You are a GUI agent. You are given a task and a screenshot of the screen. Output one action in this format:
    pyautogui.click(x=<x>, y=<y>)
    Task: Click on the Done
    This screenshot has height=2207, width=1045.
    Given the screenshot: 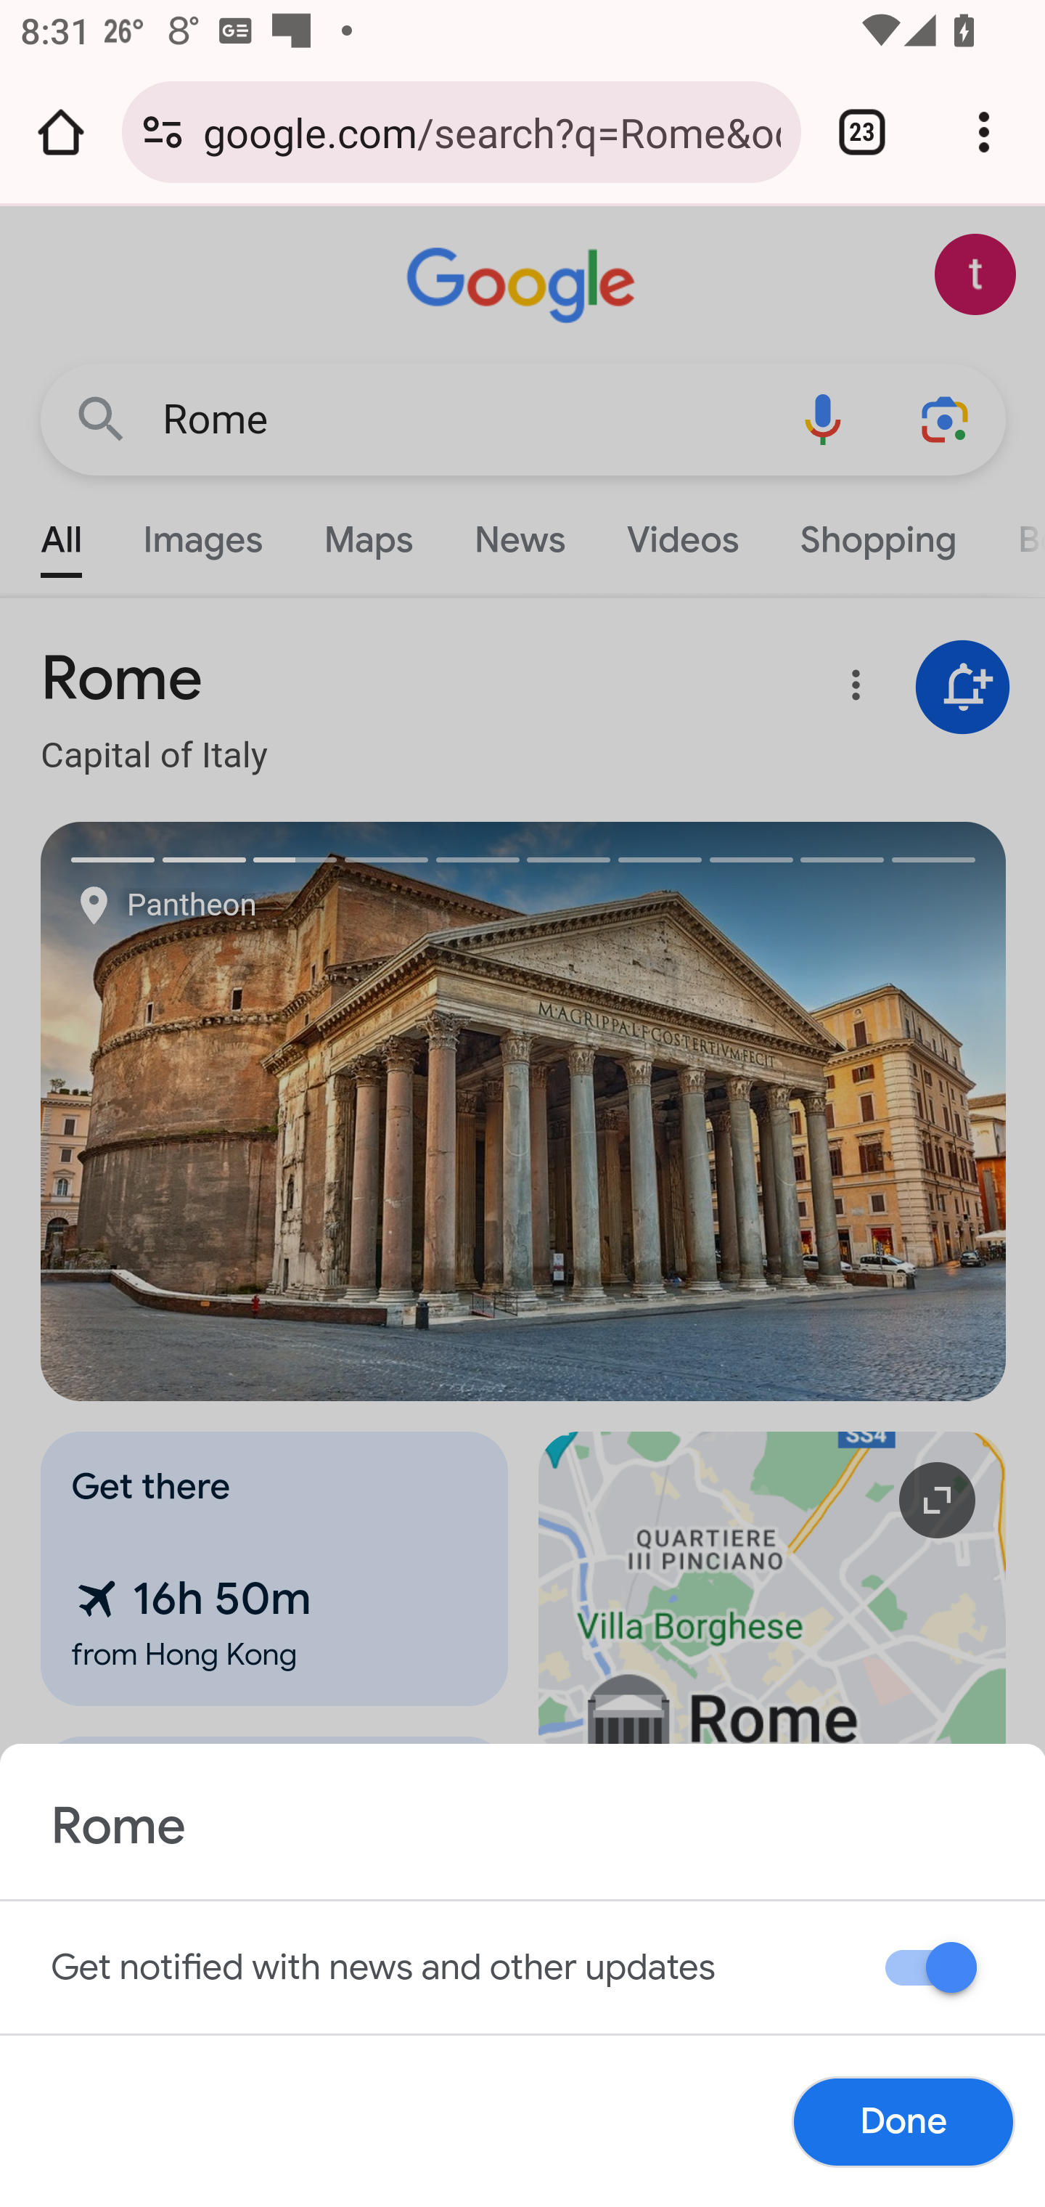 What is the action you would take?
    pyautogui.click(x=903, y=2121)
    